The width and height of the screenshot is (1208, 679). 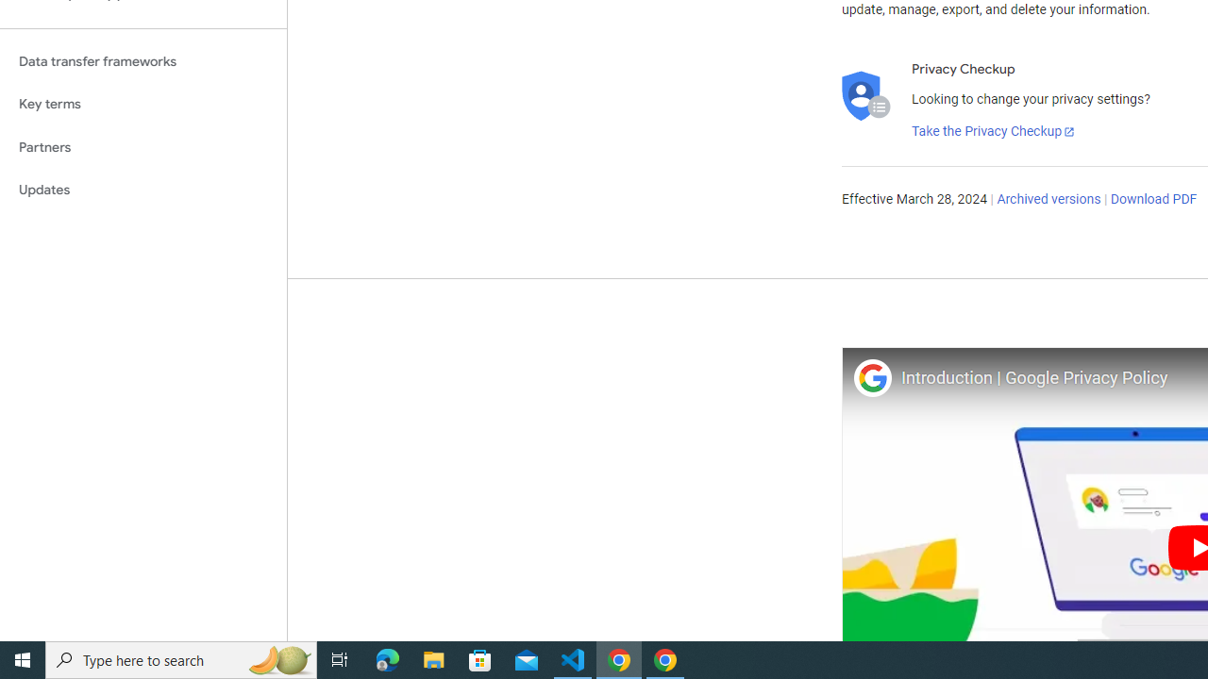 I want to click on Partners, so click(x=143, y=147).